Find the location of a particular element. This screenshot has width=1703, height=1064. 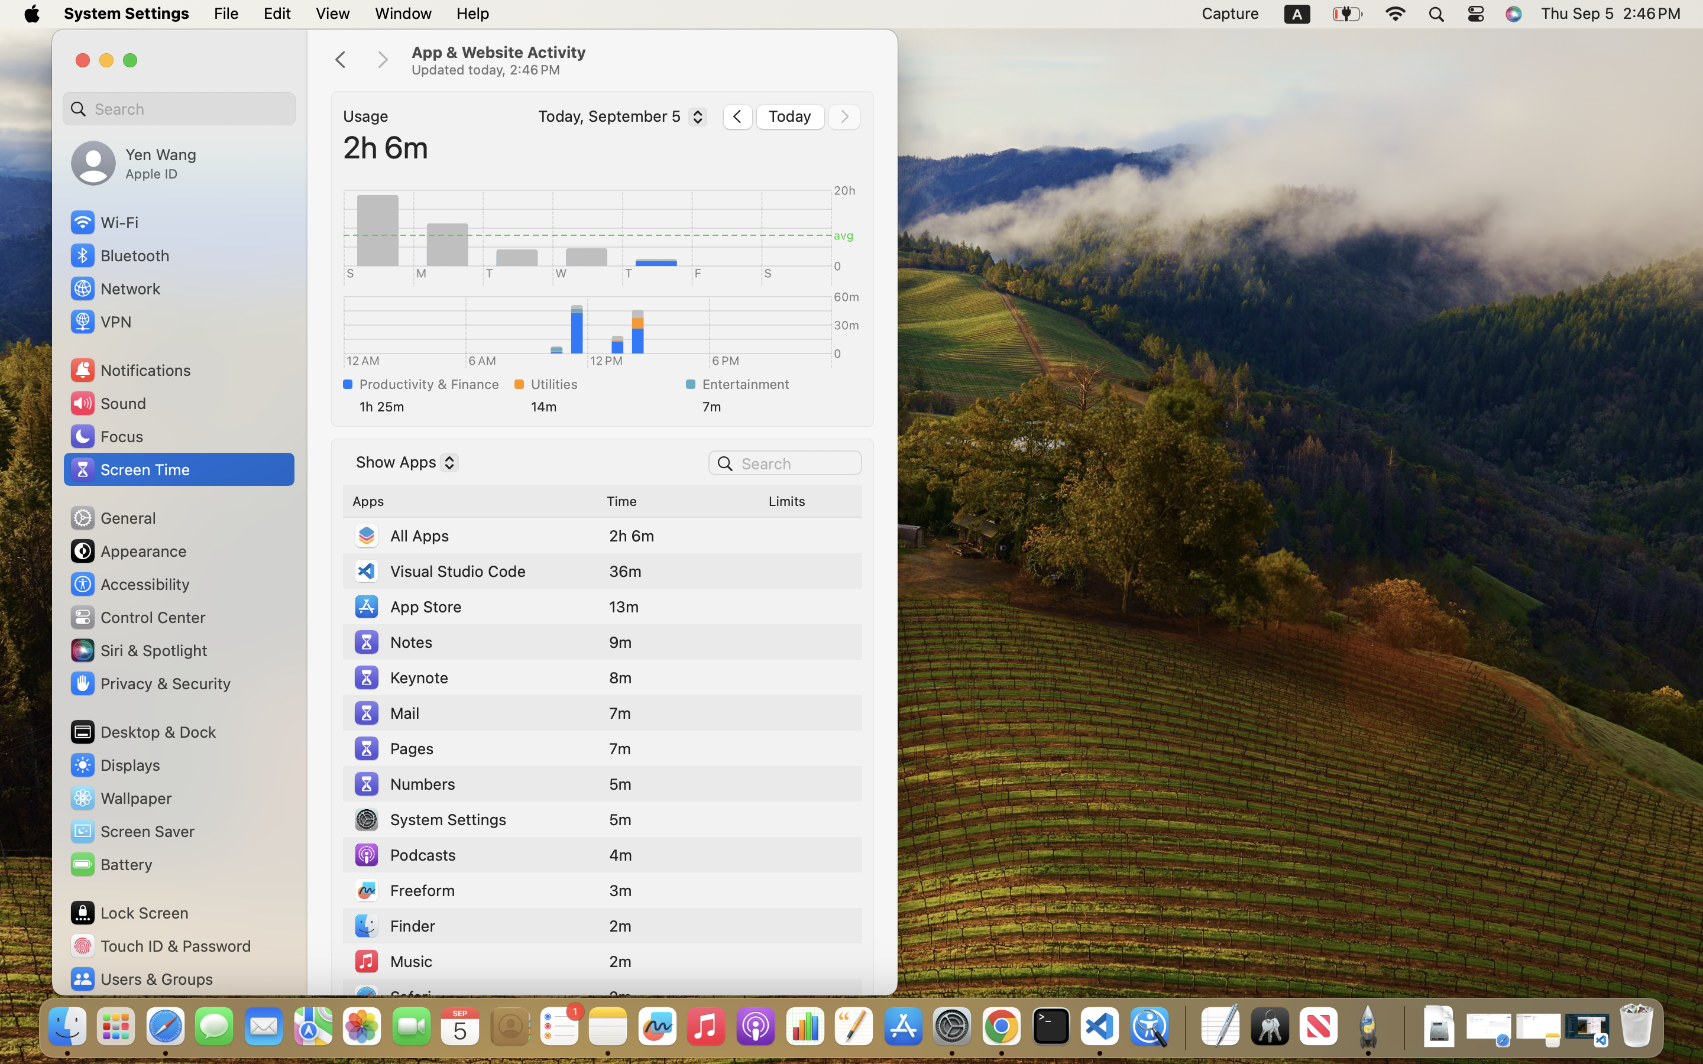

2m is located at coordinates (620, 926).